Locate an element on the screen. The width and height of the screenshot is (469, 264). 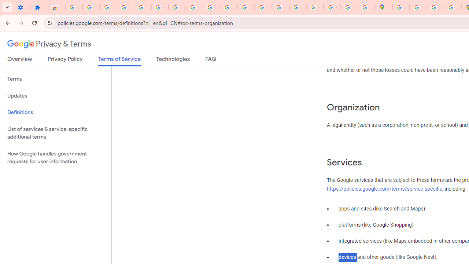
Settings - On startup is located at coordinates (22, 7).